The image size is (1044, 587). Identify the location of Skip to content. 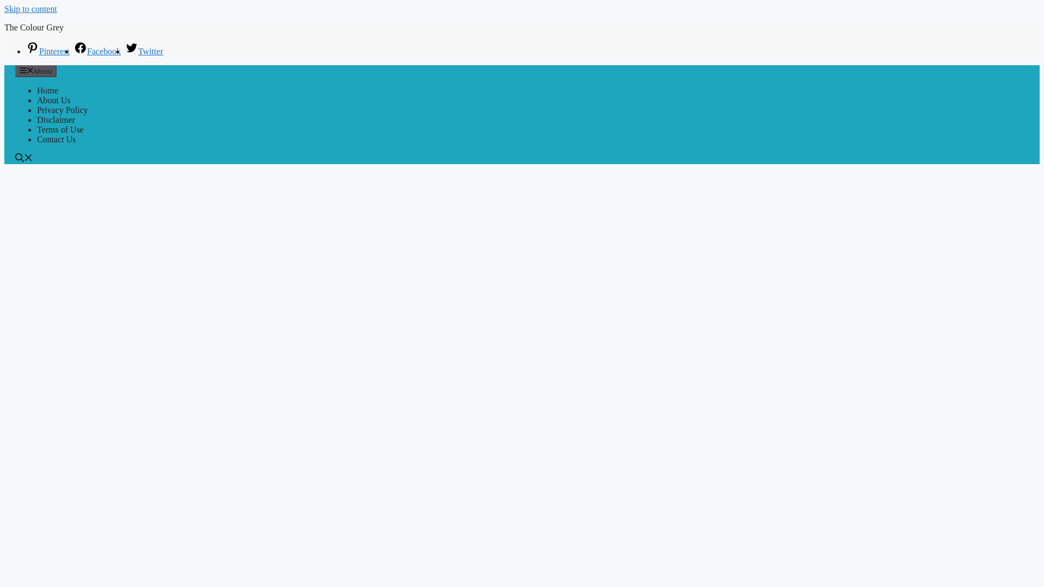
(30, 9).